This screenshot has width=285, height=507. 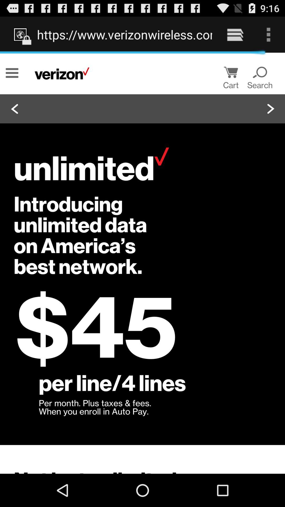 What do you see at coordinates (142, 263) in the screenshot?
I see `press icon at the center` at bounding box center [142, 263].